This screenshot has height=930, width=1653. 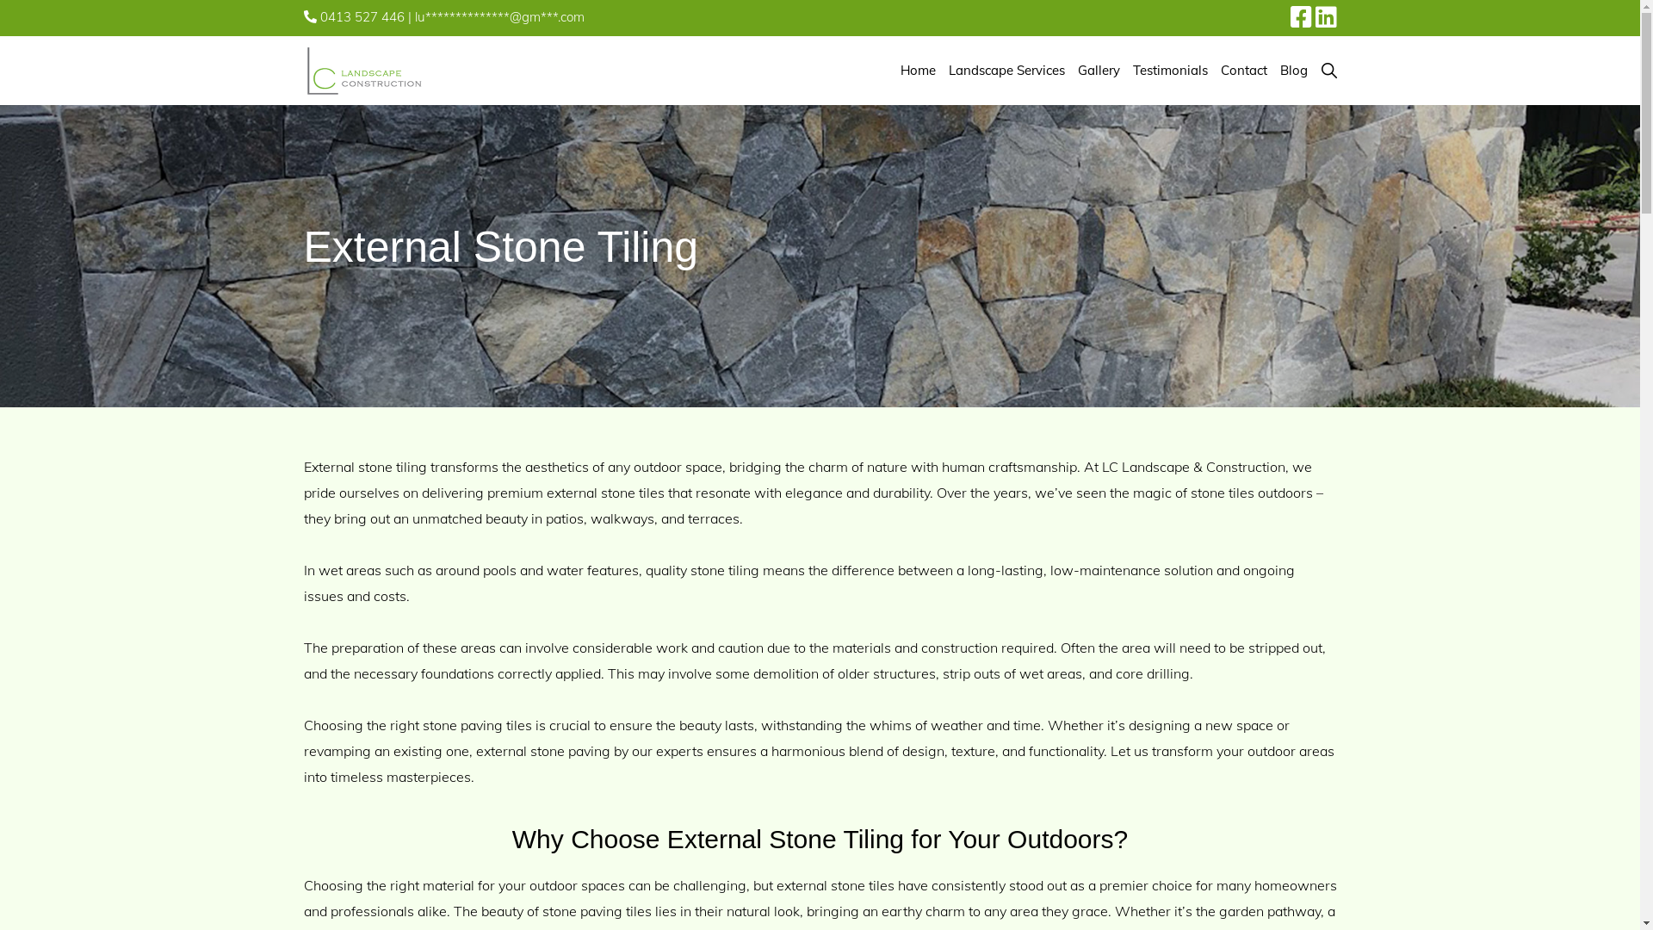 I want to click on Testimonials, so click(x=1169, y=71).